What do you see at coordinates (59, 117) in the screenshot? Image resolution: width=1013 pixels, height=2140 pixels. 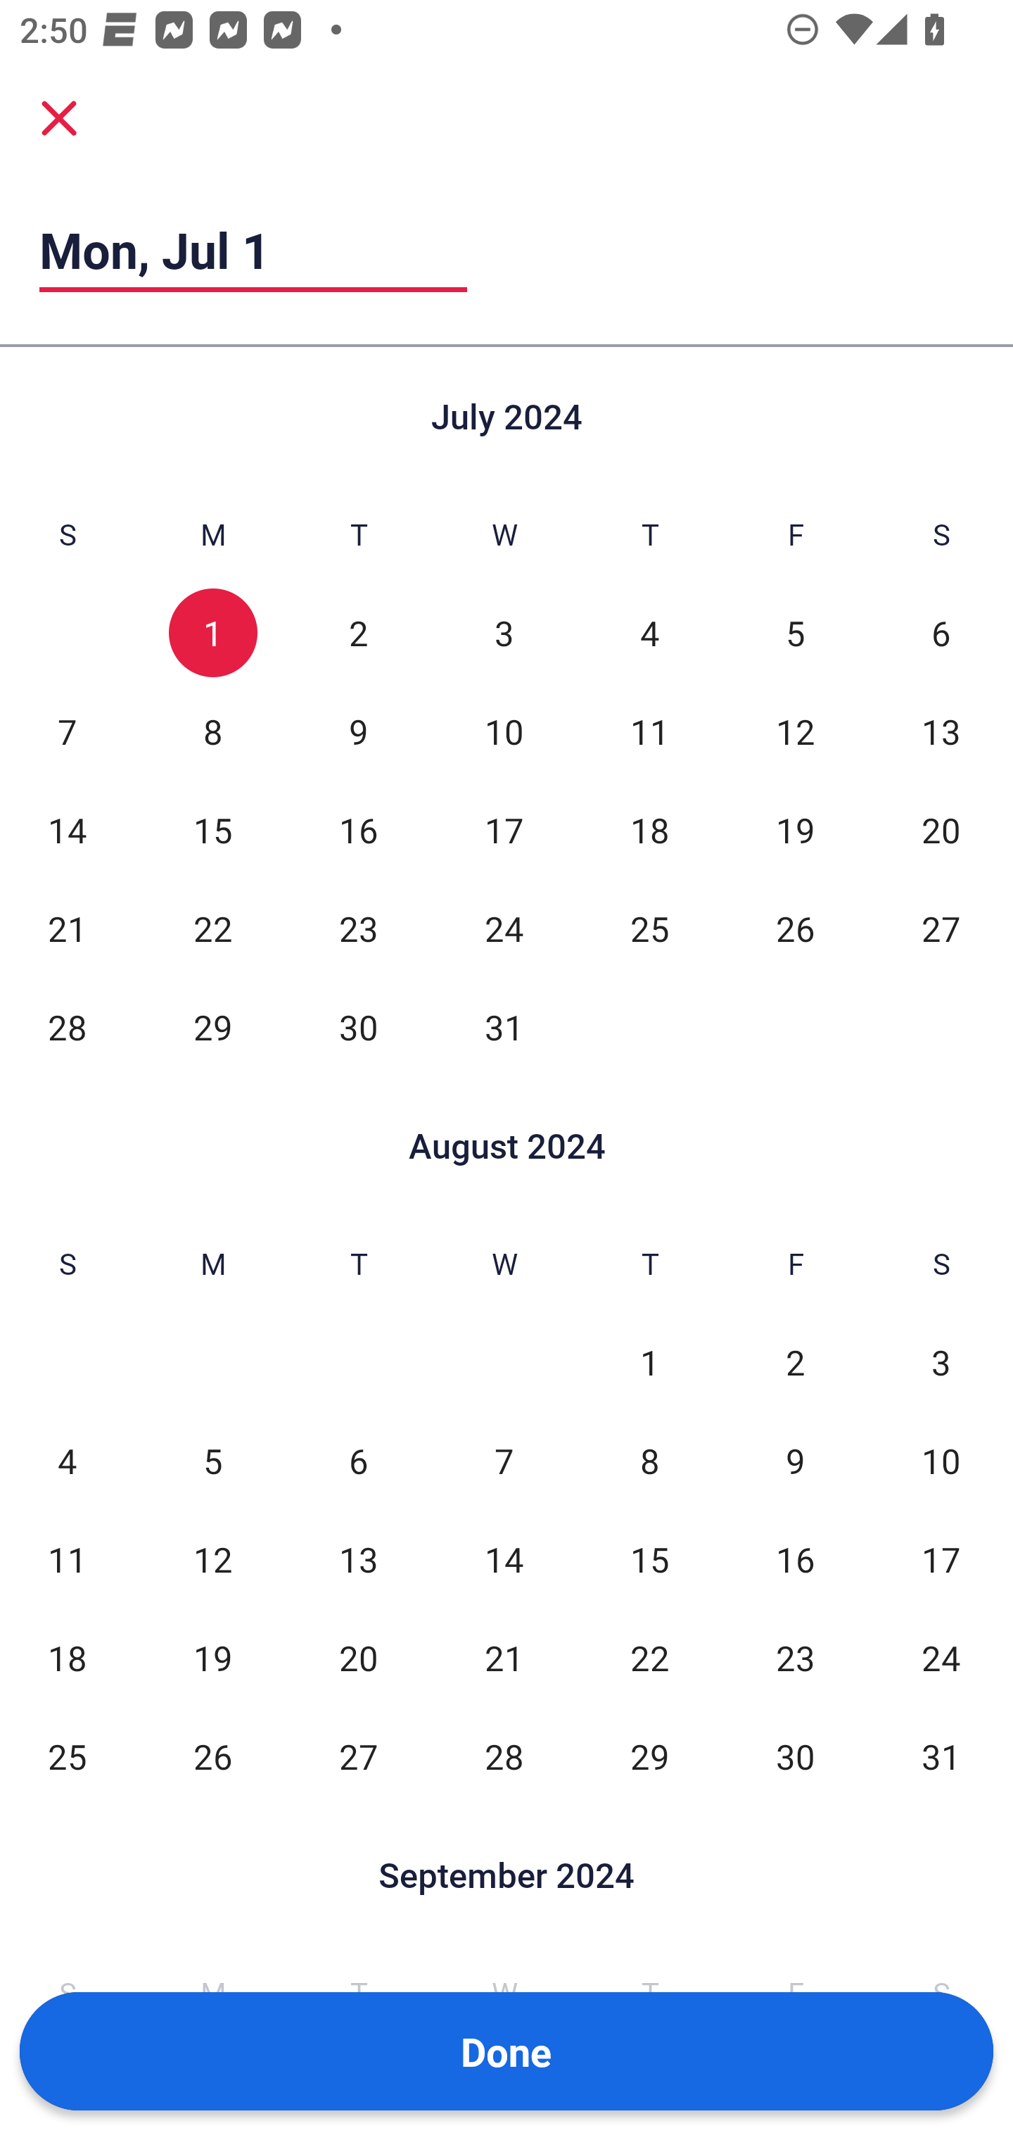 I see `Cancel` at bounding box center [59, 117].